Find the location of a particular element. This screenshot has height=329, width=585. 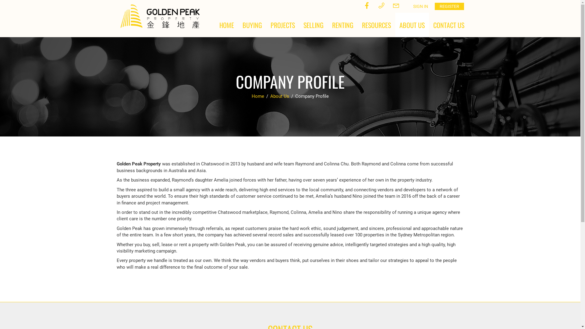

SELLING is located at coordinates (314, 25).